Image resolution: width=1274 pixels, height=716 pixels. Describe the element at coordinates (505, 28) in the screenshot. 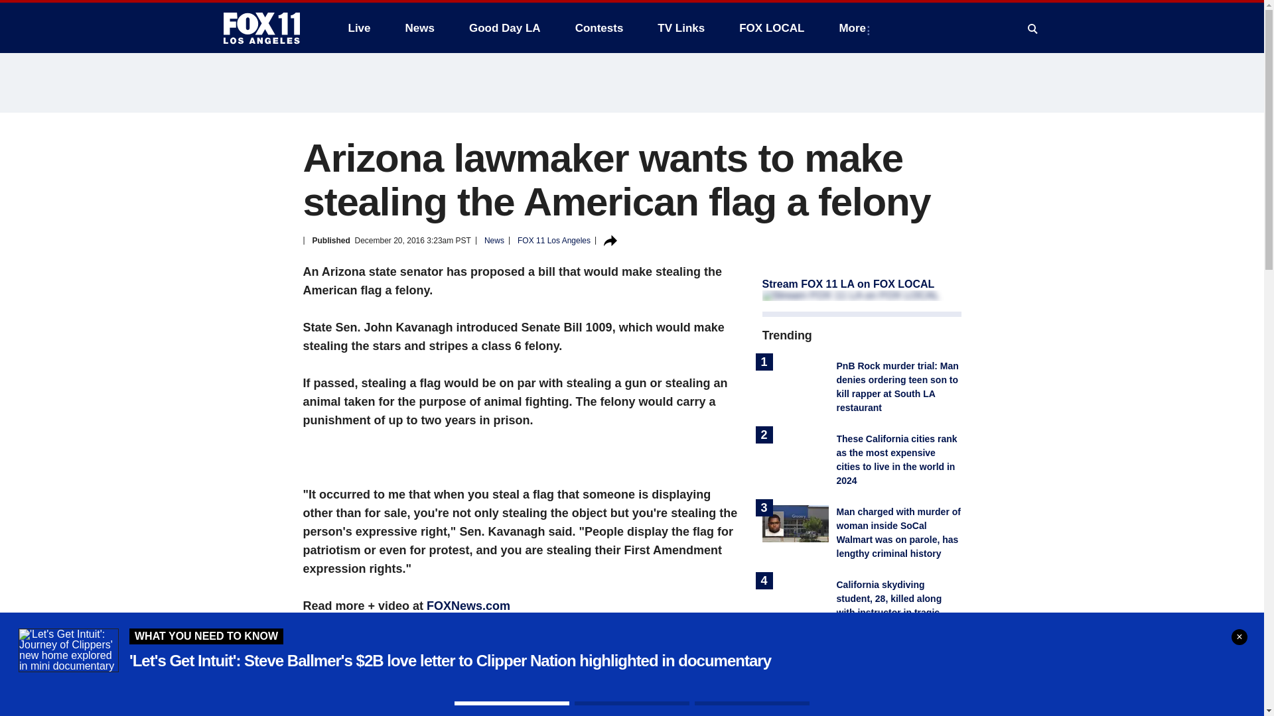

I see `Good Day LA` at that location.